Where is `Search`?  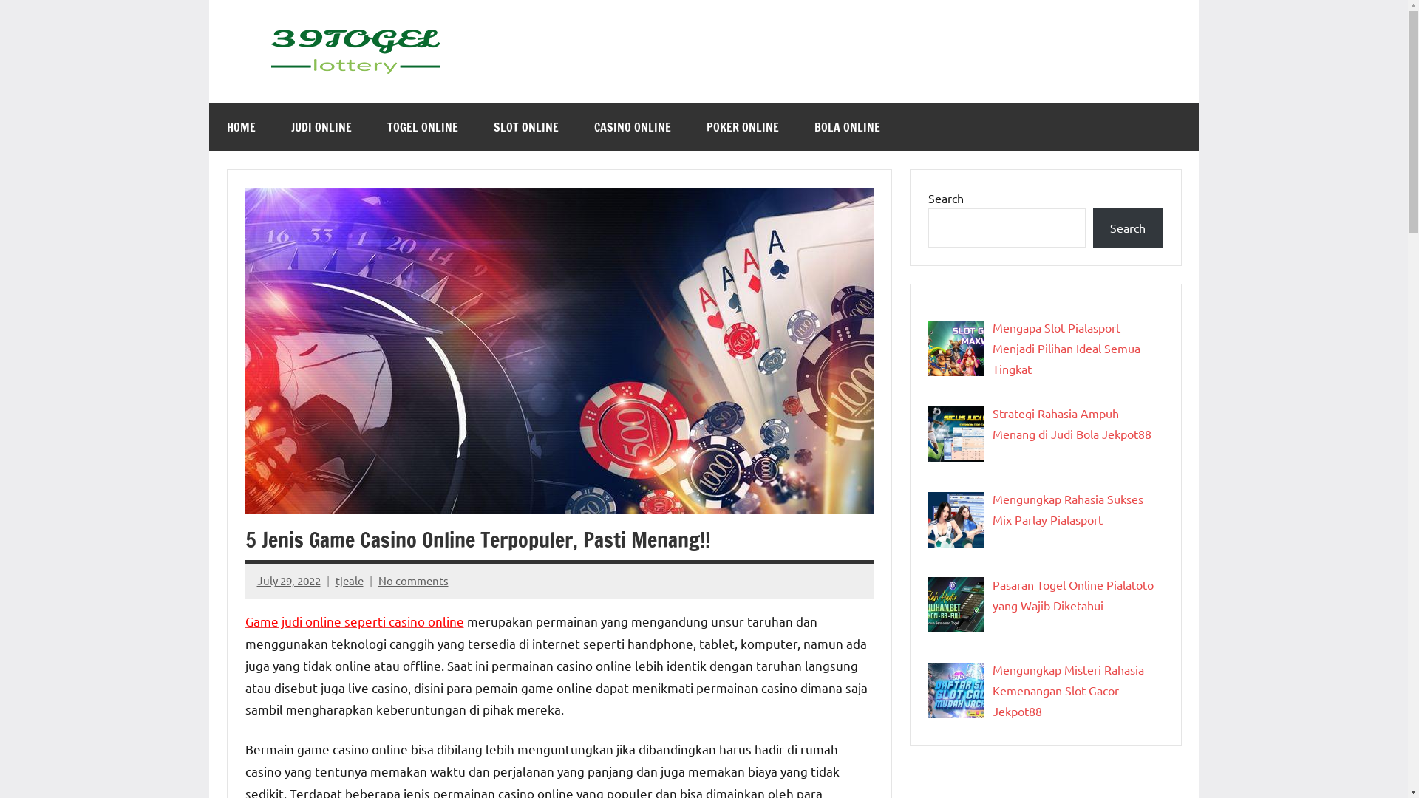
Search is located at coordinates (1128, 228).